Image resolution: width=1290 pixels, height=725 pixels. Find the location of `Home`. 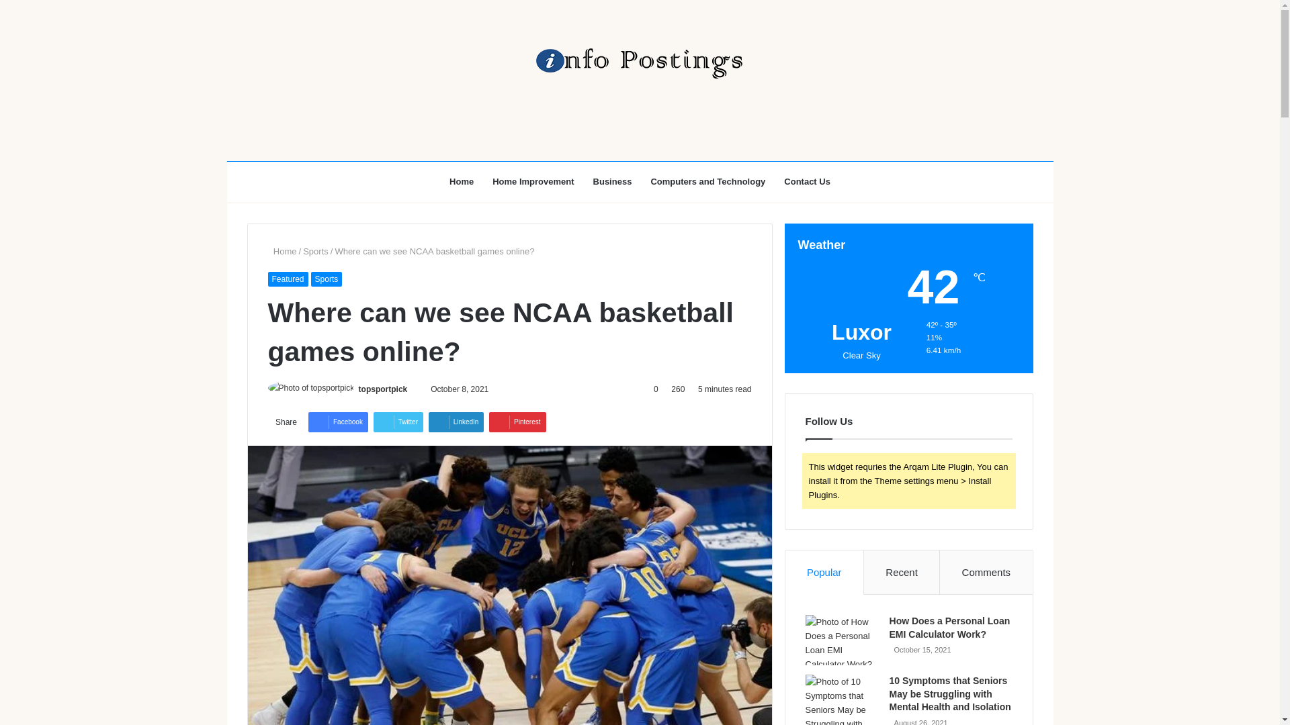

Home is located at coordinates (282, 251).